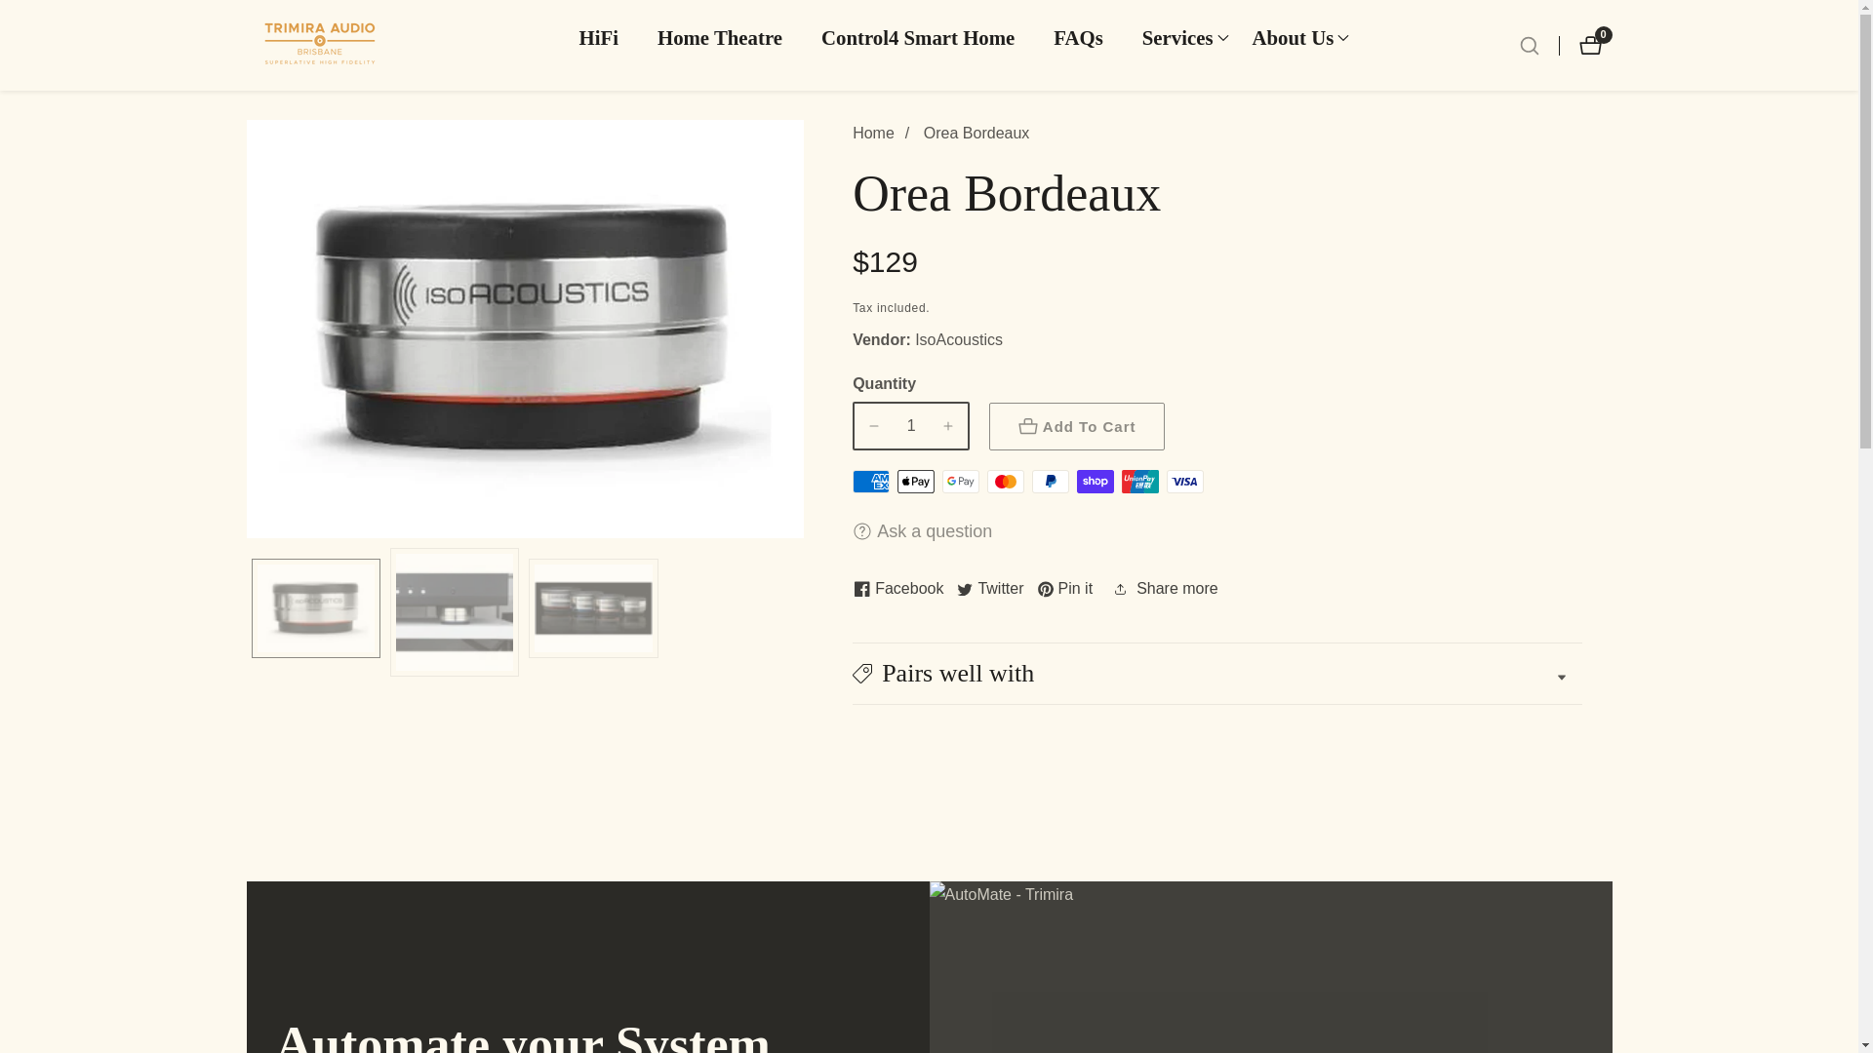  Describe the element at coordinates (1594, 45) in the screenshot. I see `Follow us on Facebook` at that location.